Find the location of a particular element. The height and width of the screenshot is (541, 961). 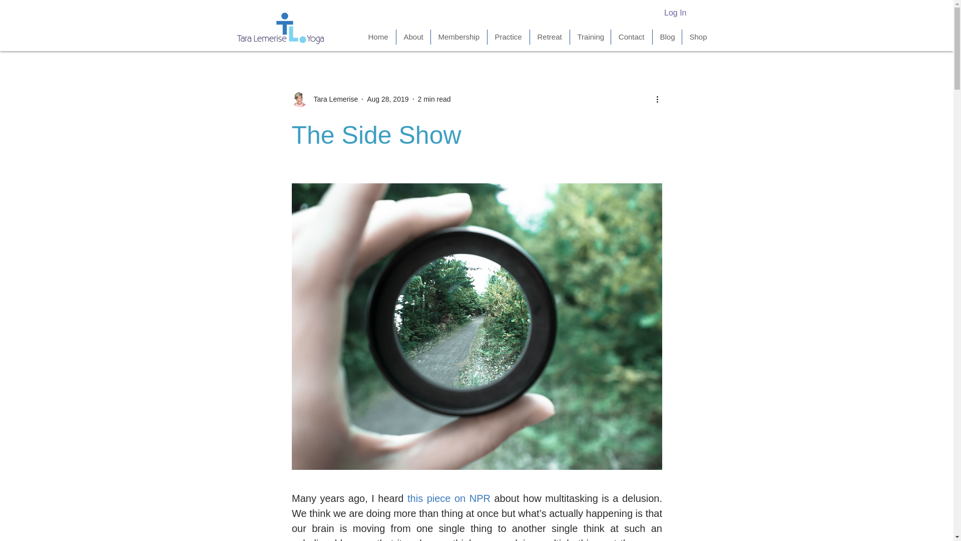

Shop is located at coordinates (697, 37).